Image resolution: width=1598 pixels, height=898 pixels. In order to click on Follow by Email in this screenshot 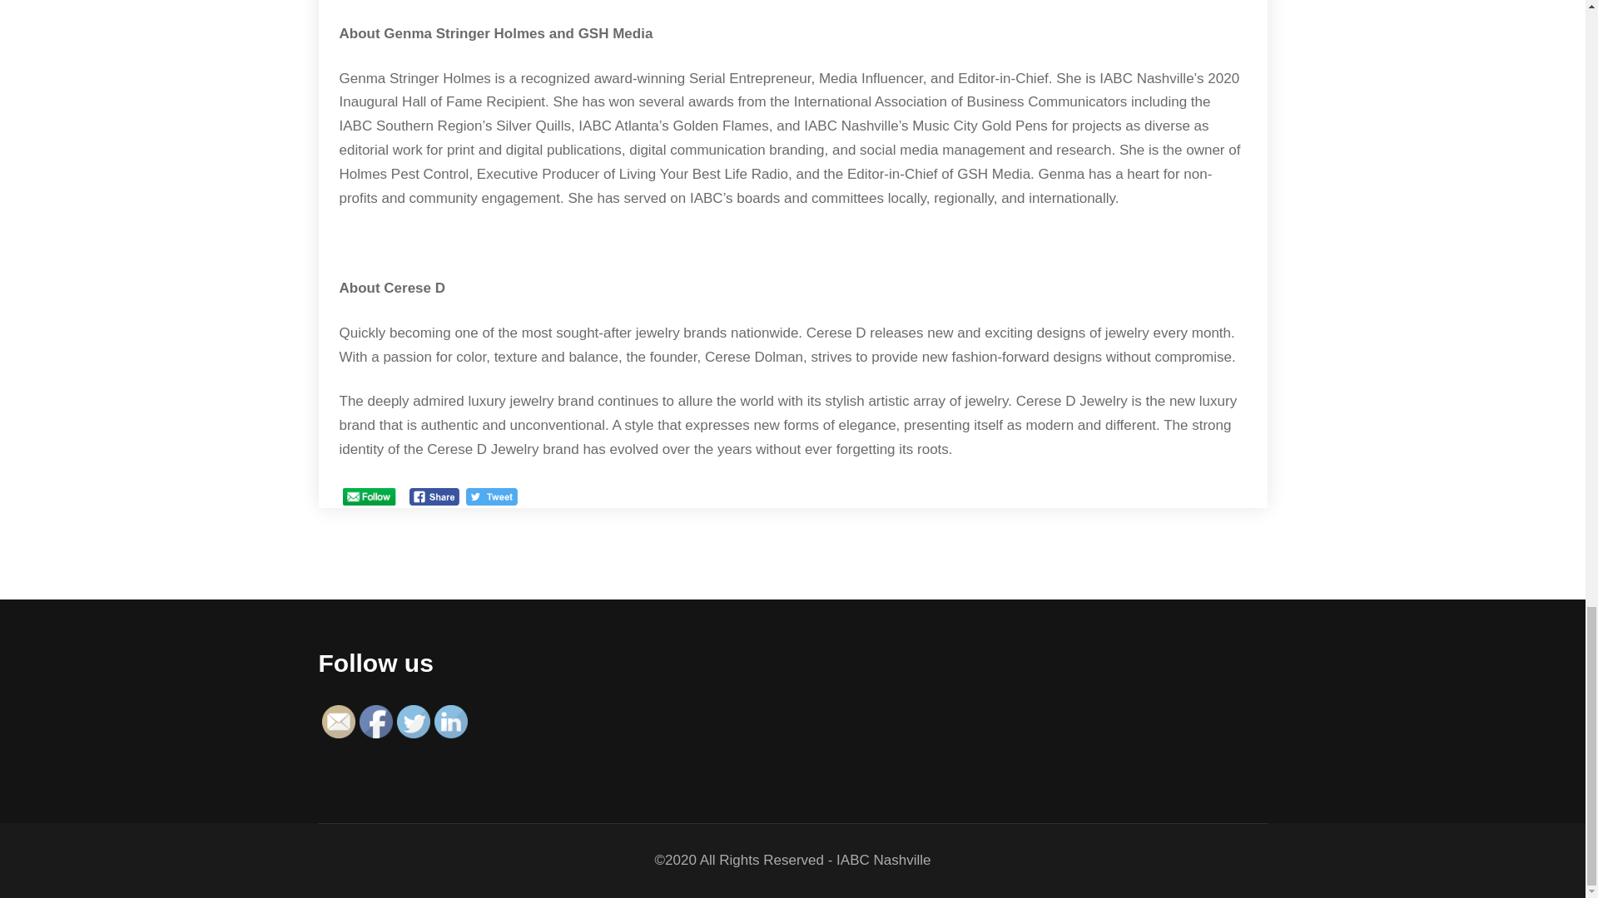, I will do `click(338, 721)`.